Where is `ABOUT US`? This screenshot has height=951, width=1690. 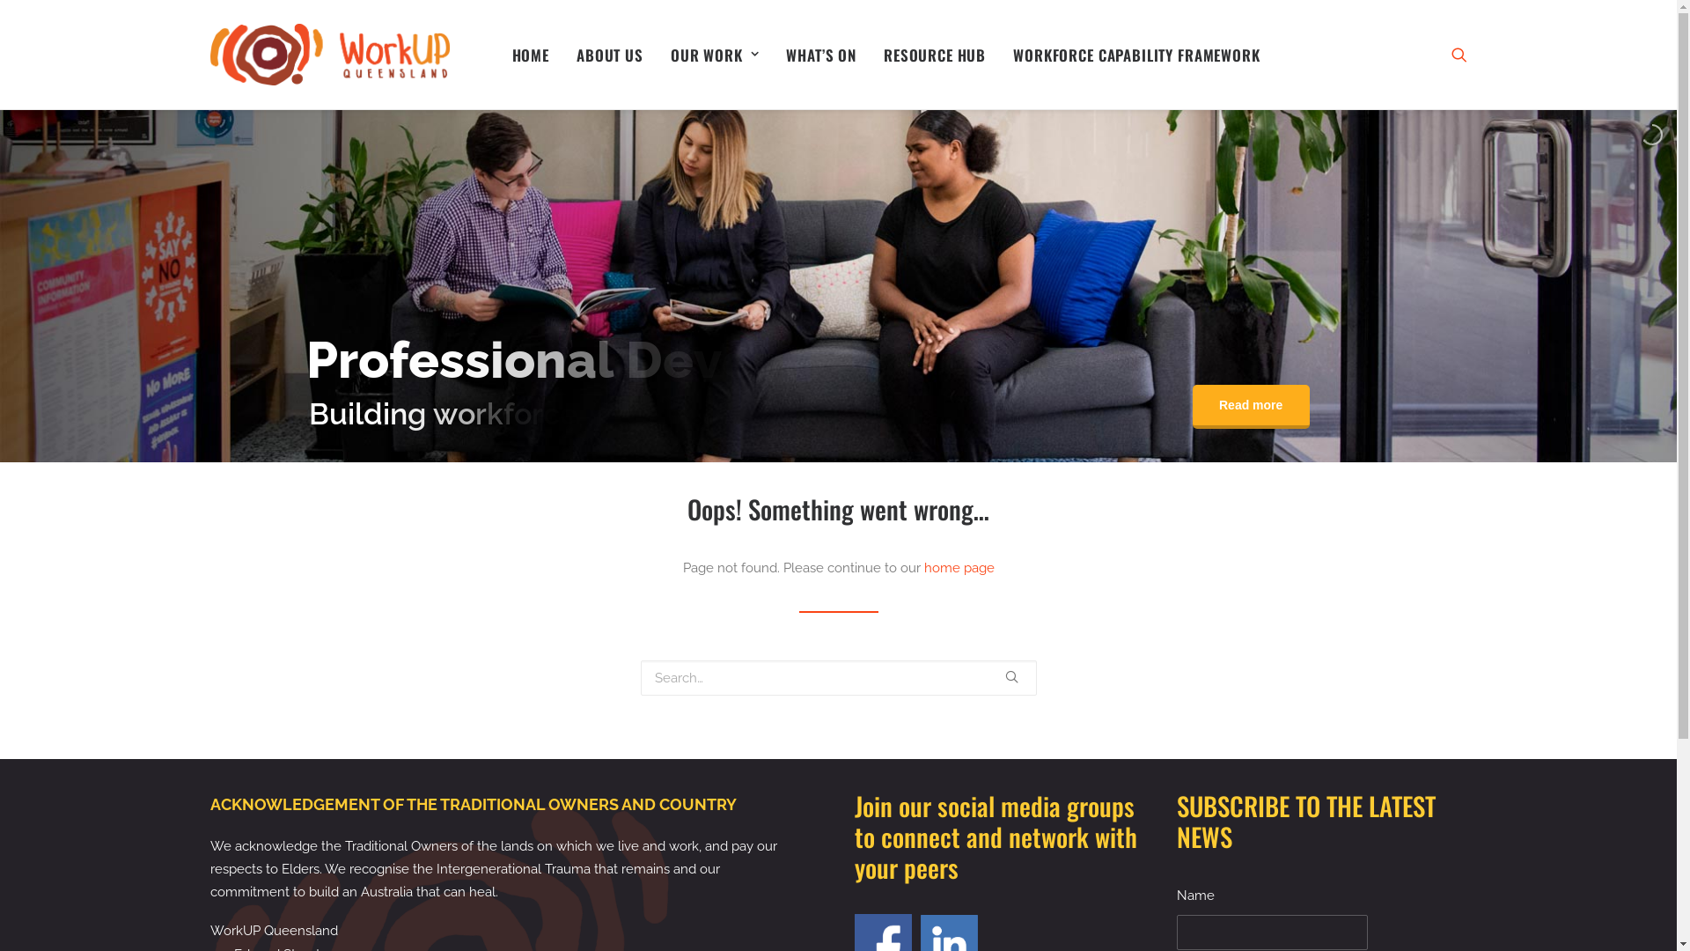 ABOUT US is located at coordinates (610, 55).